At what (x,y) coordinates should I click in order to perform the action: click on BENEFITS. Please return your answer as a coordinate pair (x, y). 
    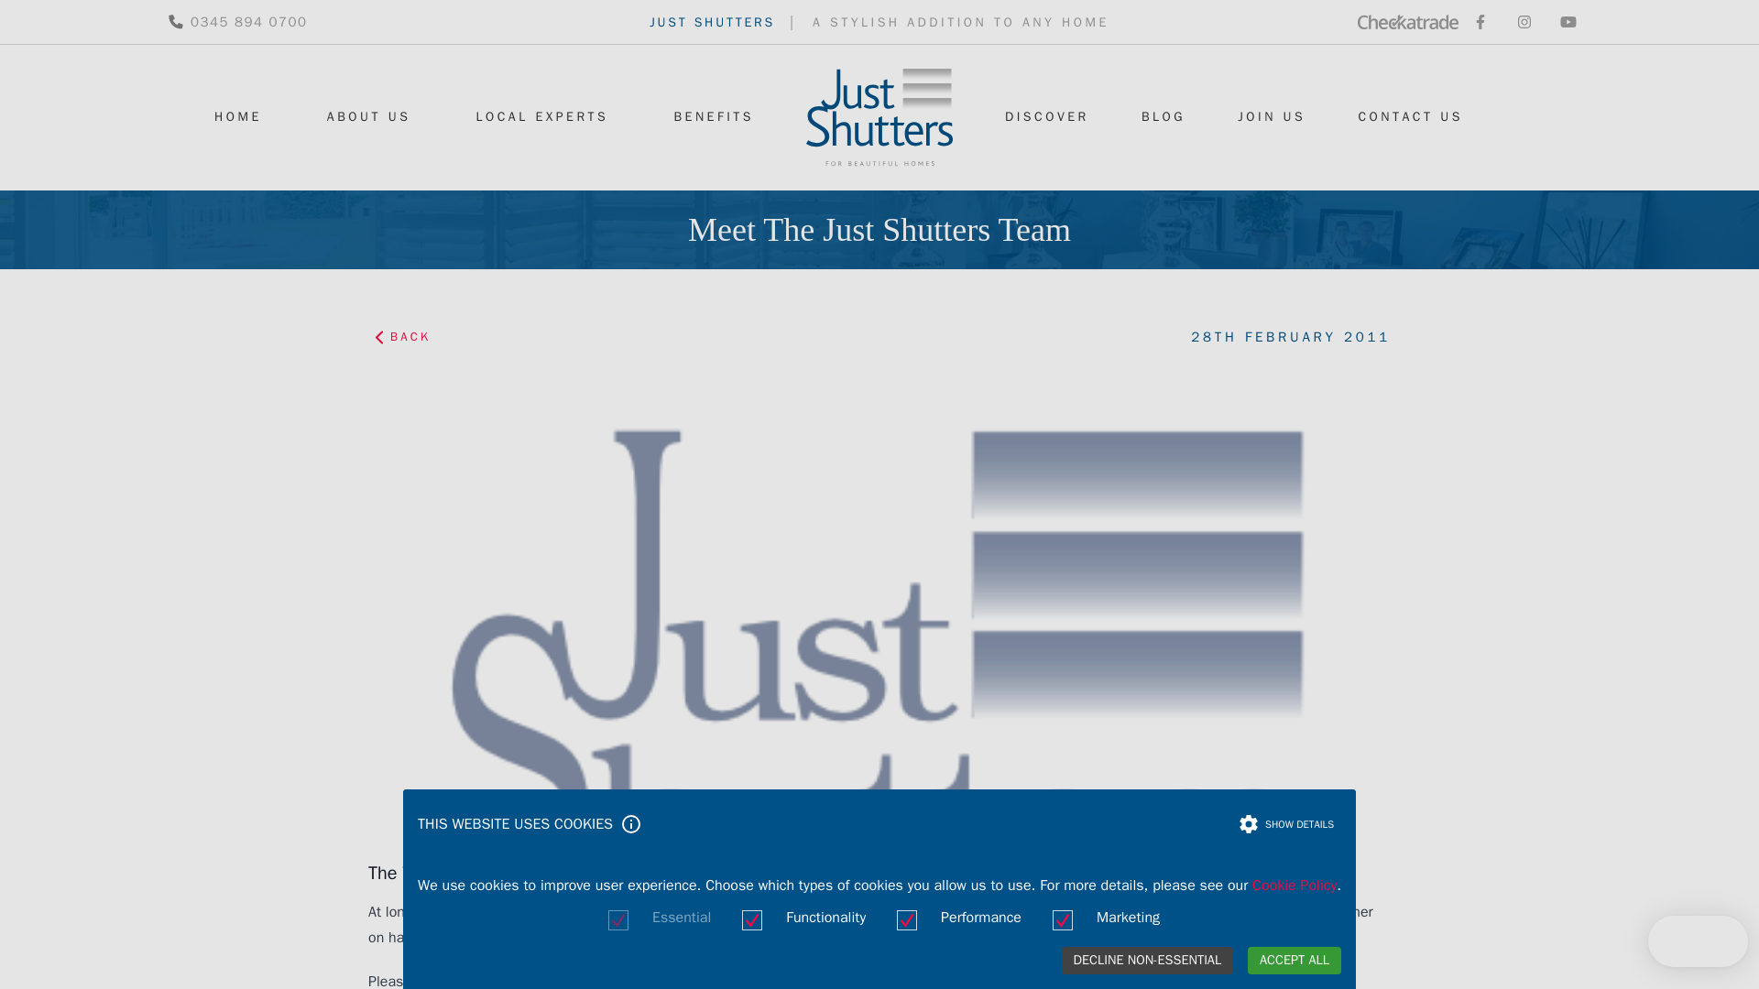
    Looking at the image, I should click on (714, 117).